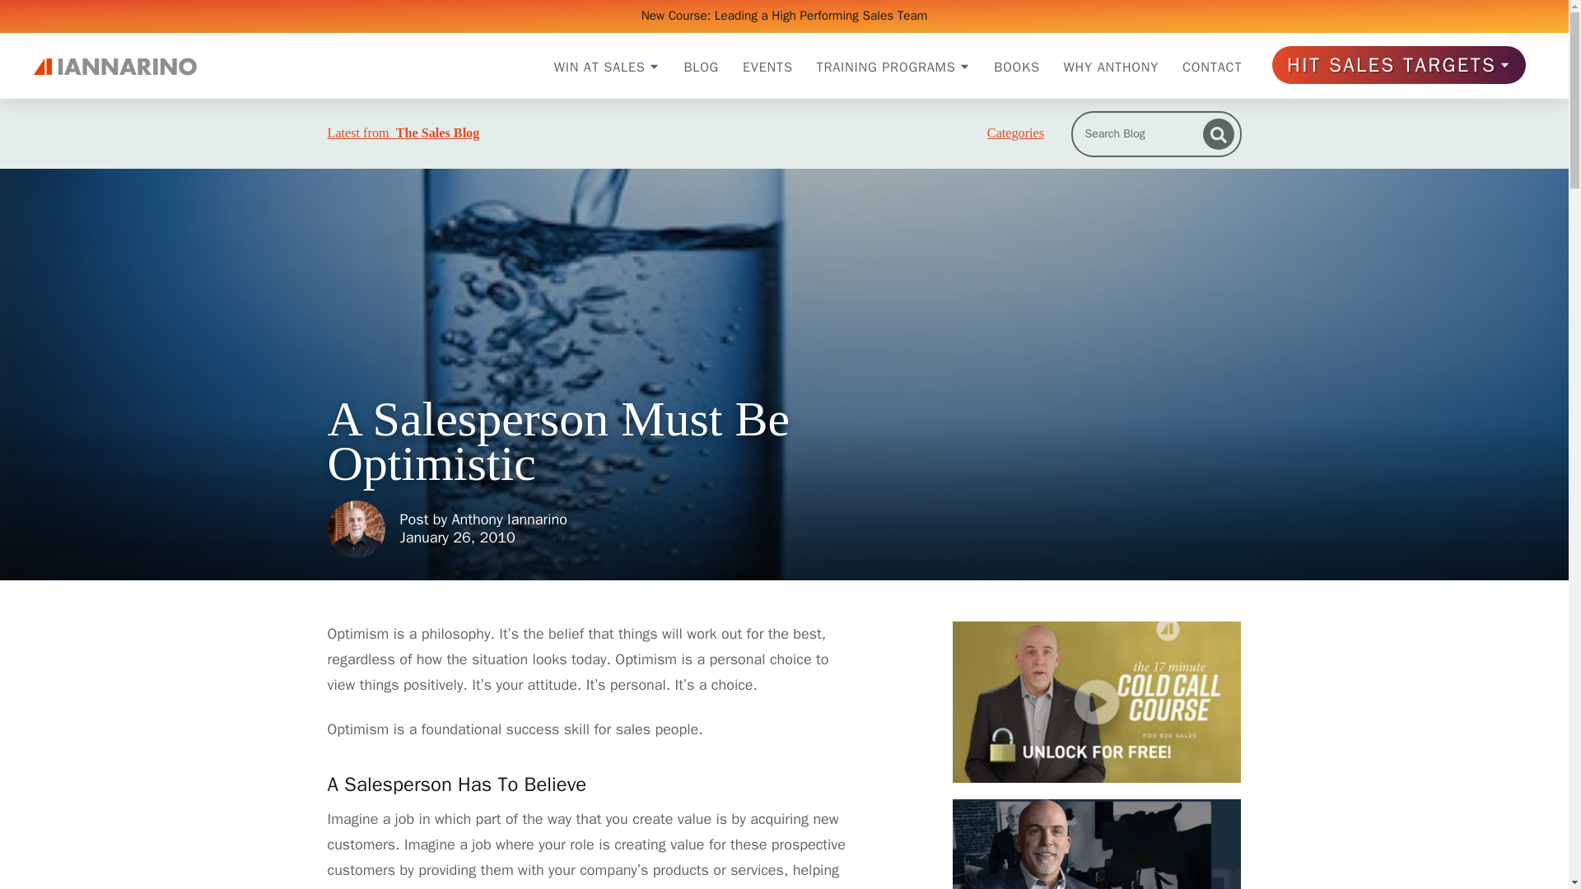  I want to click on BLOG, so click(701, 66).